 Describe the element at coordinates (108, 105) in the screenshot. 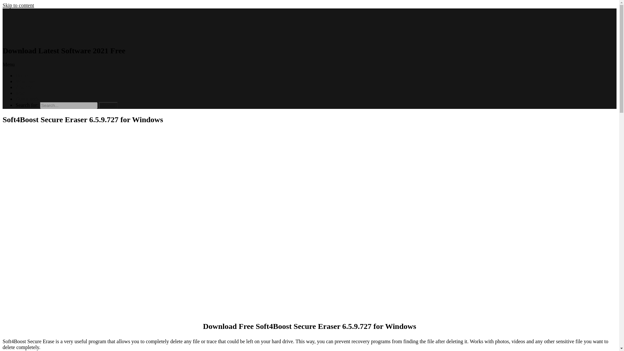

I see `Search` at that location.